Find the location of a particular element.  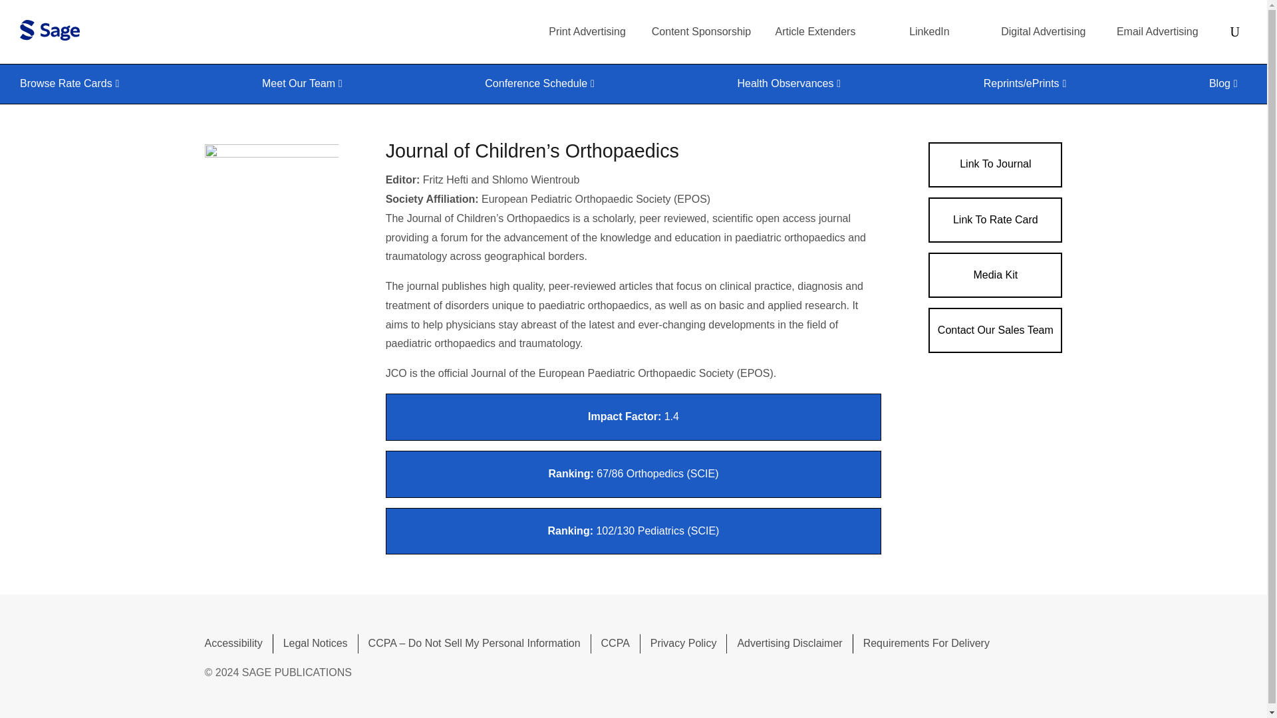

Browse Rate Cards is located at coordinates (74, 84).